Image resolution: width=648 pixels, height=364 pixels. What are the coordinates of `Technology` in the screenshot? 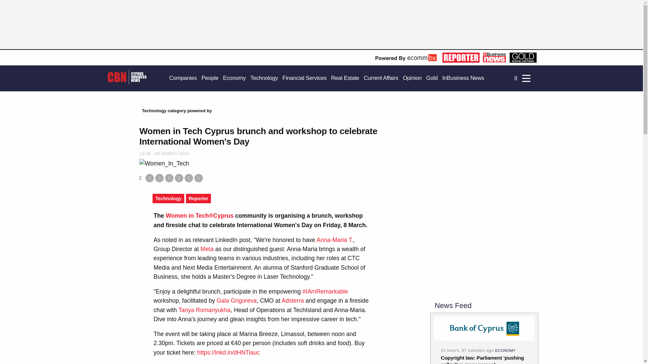 It's located at (264, 78).